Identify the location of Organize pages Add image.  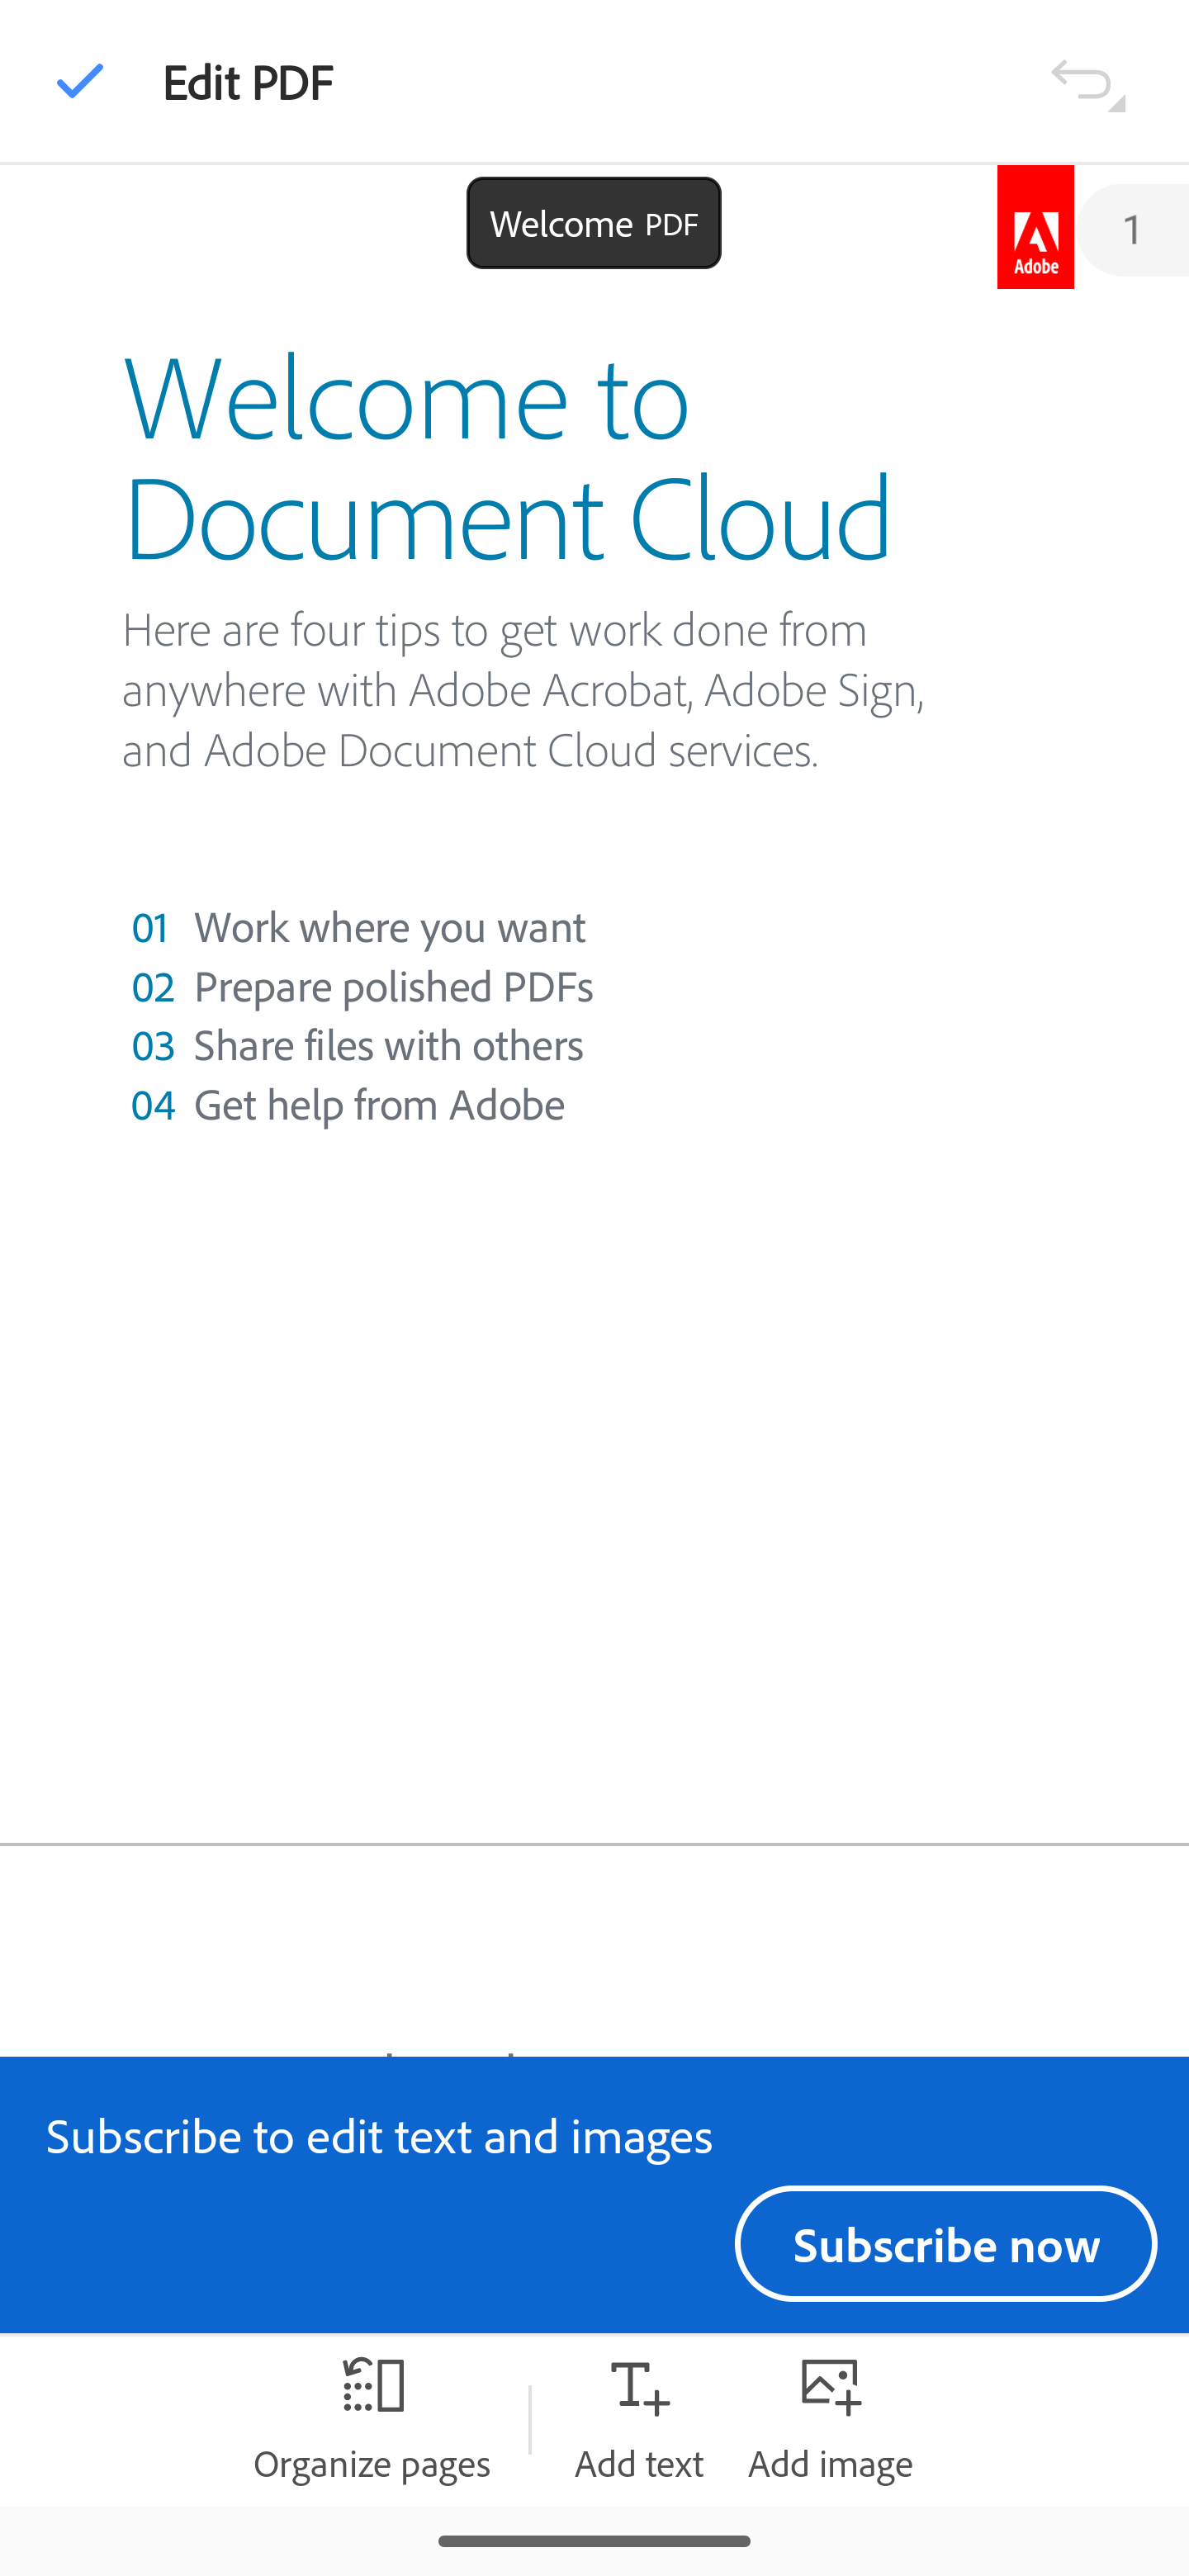
(831, 2419).